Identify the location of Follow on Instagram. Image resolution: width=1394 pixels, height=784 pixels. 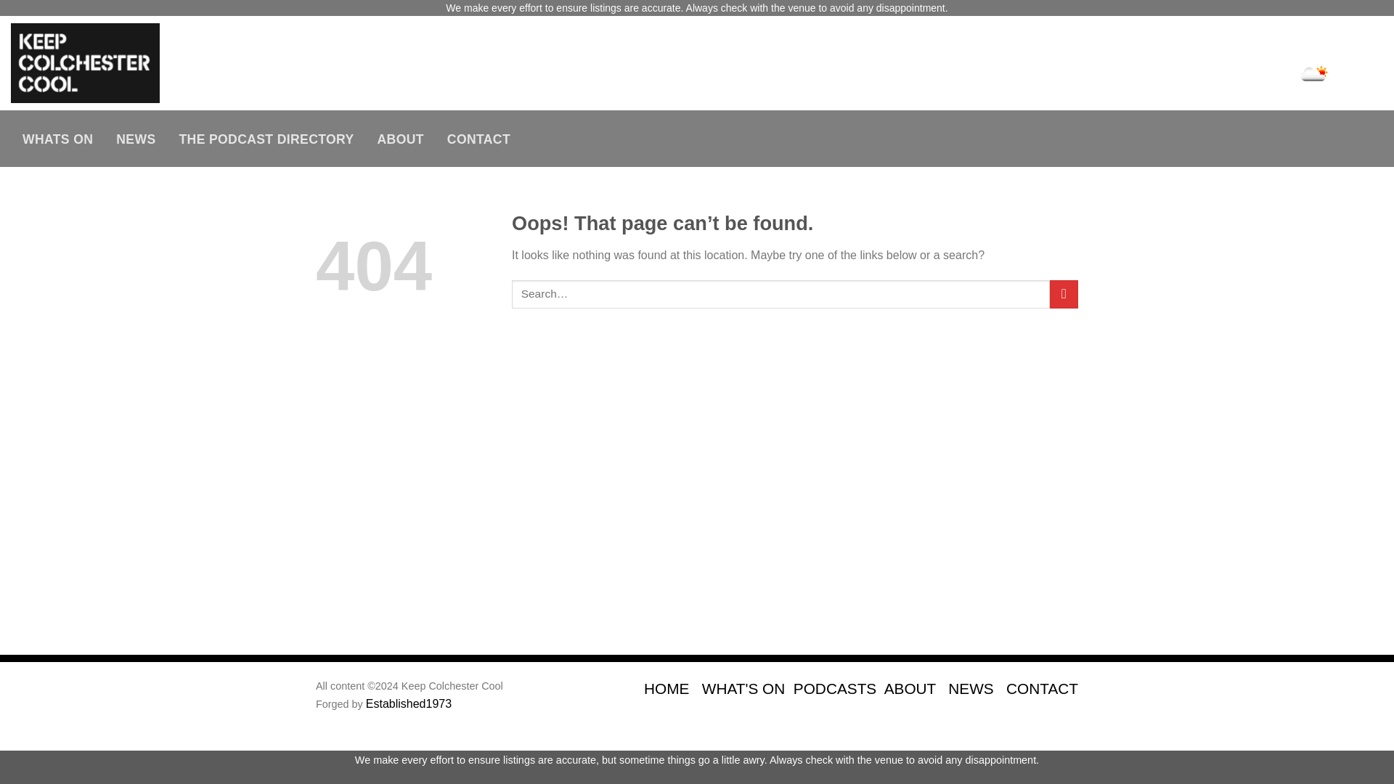
(1308, 45).